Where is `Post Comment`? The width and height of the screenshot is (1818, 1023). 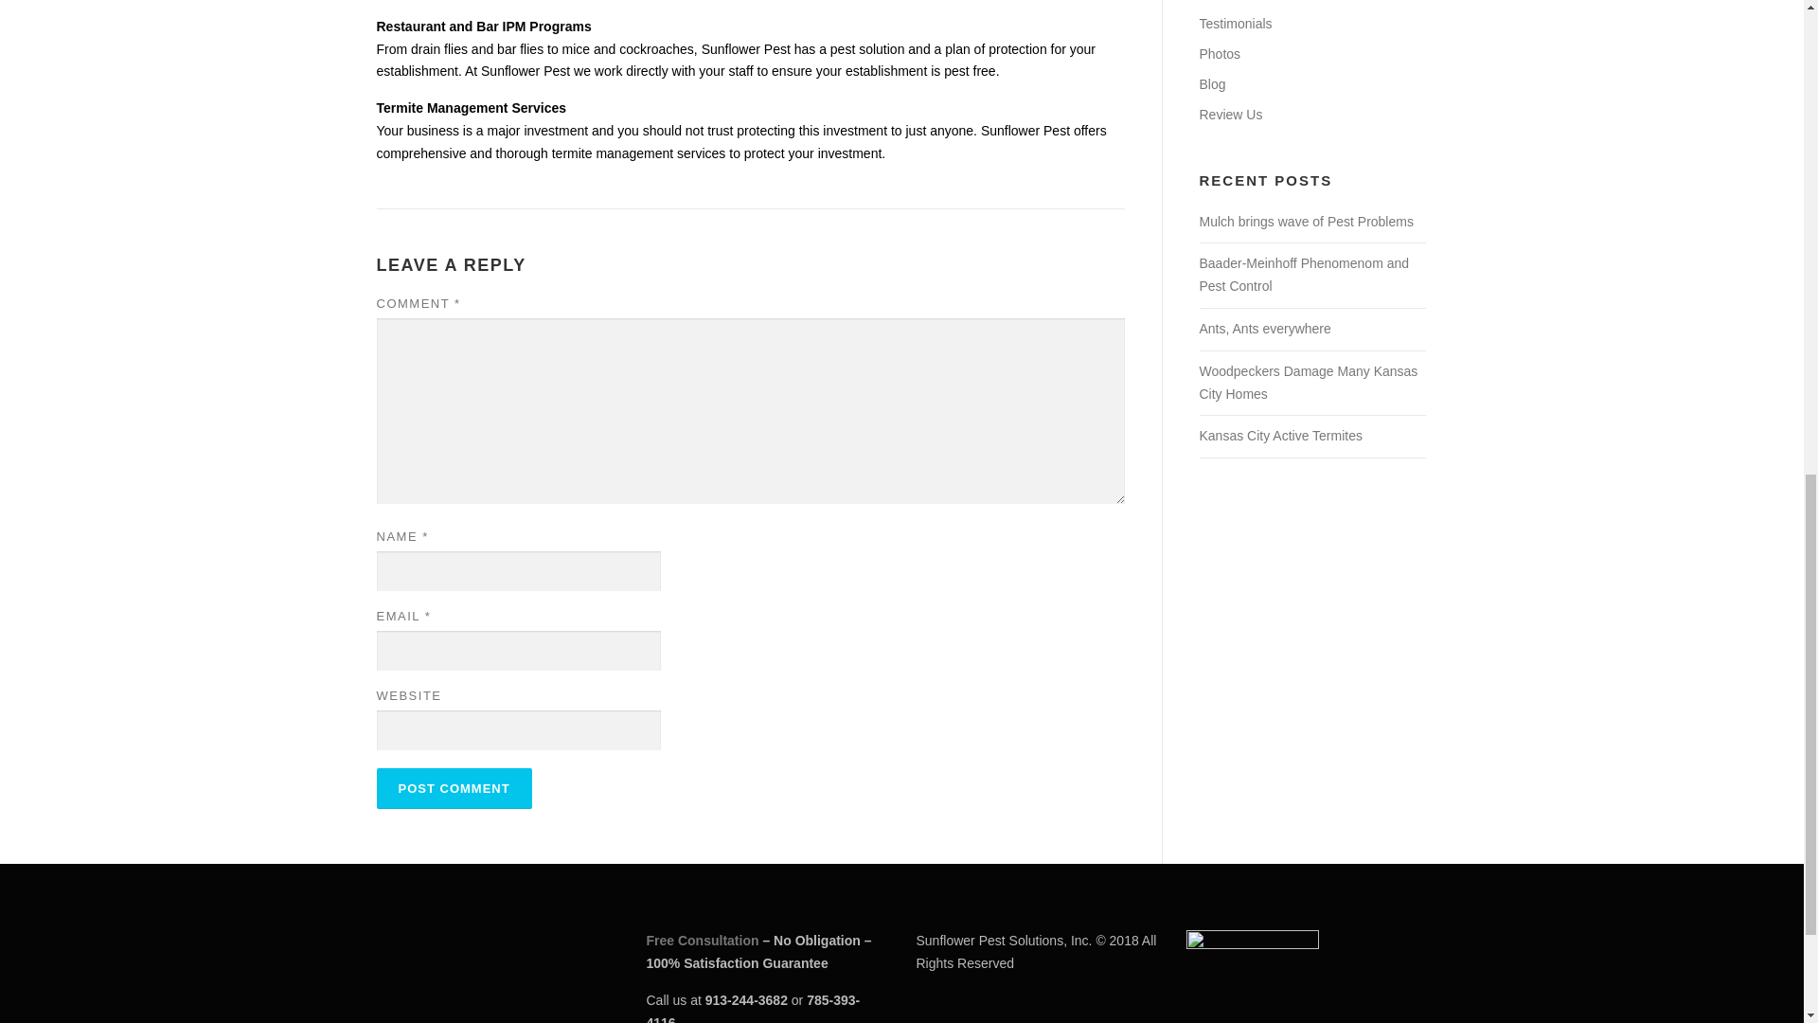 Post Comment is located at coordinates (454, 788).